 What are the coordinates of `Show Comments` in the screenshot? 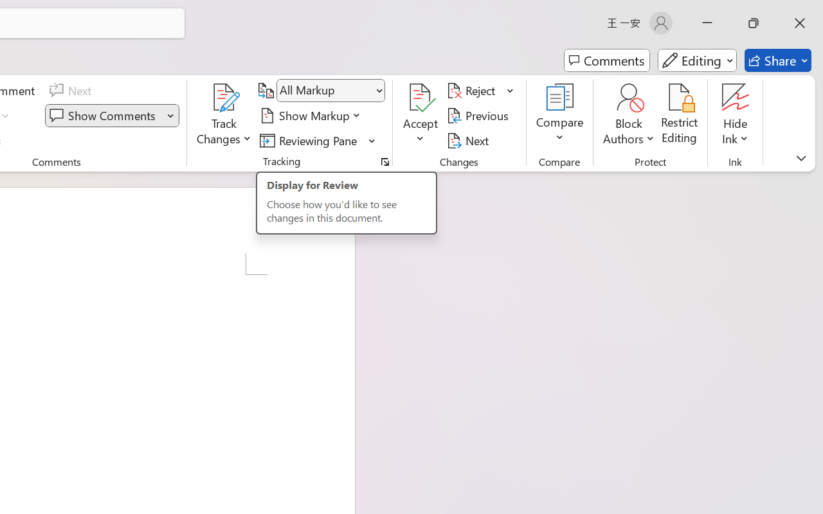 It's located at (112, 116).